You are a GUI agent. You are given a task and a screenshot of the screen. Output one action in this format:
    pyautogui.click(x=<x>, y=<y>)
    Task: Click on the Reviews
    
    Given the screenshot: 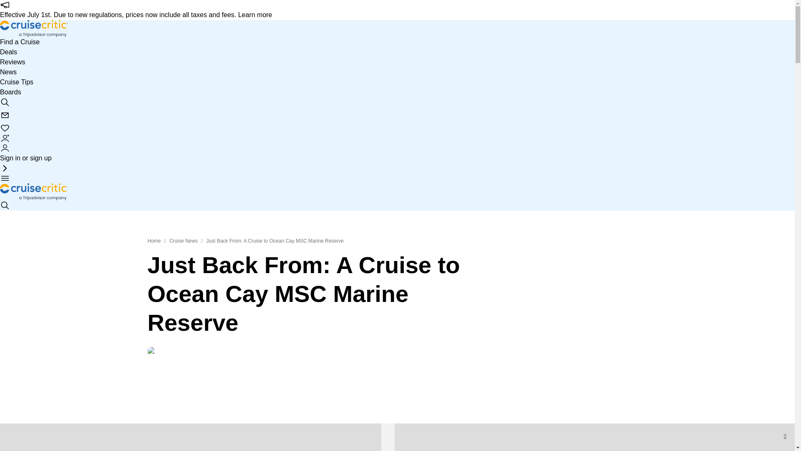 What is the action you would take?
    pyautogui.click(x=13, y=62)
    